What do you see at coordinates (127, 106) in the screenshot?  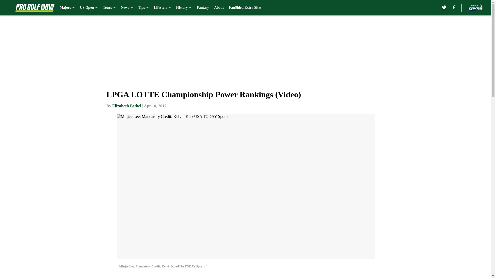 I see `Elizabeth Bethel` at bounding box center [127, 106].